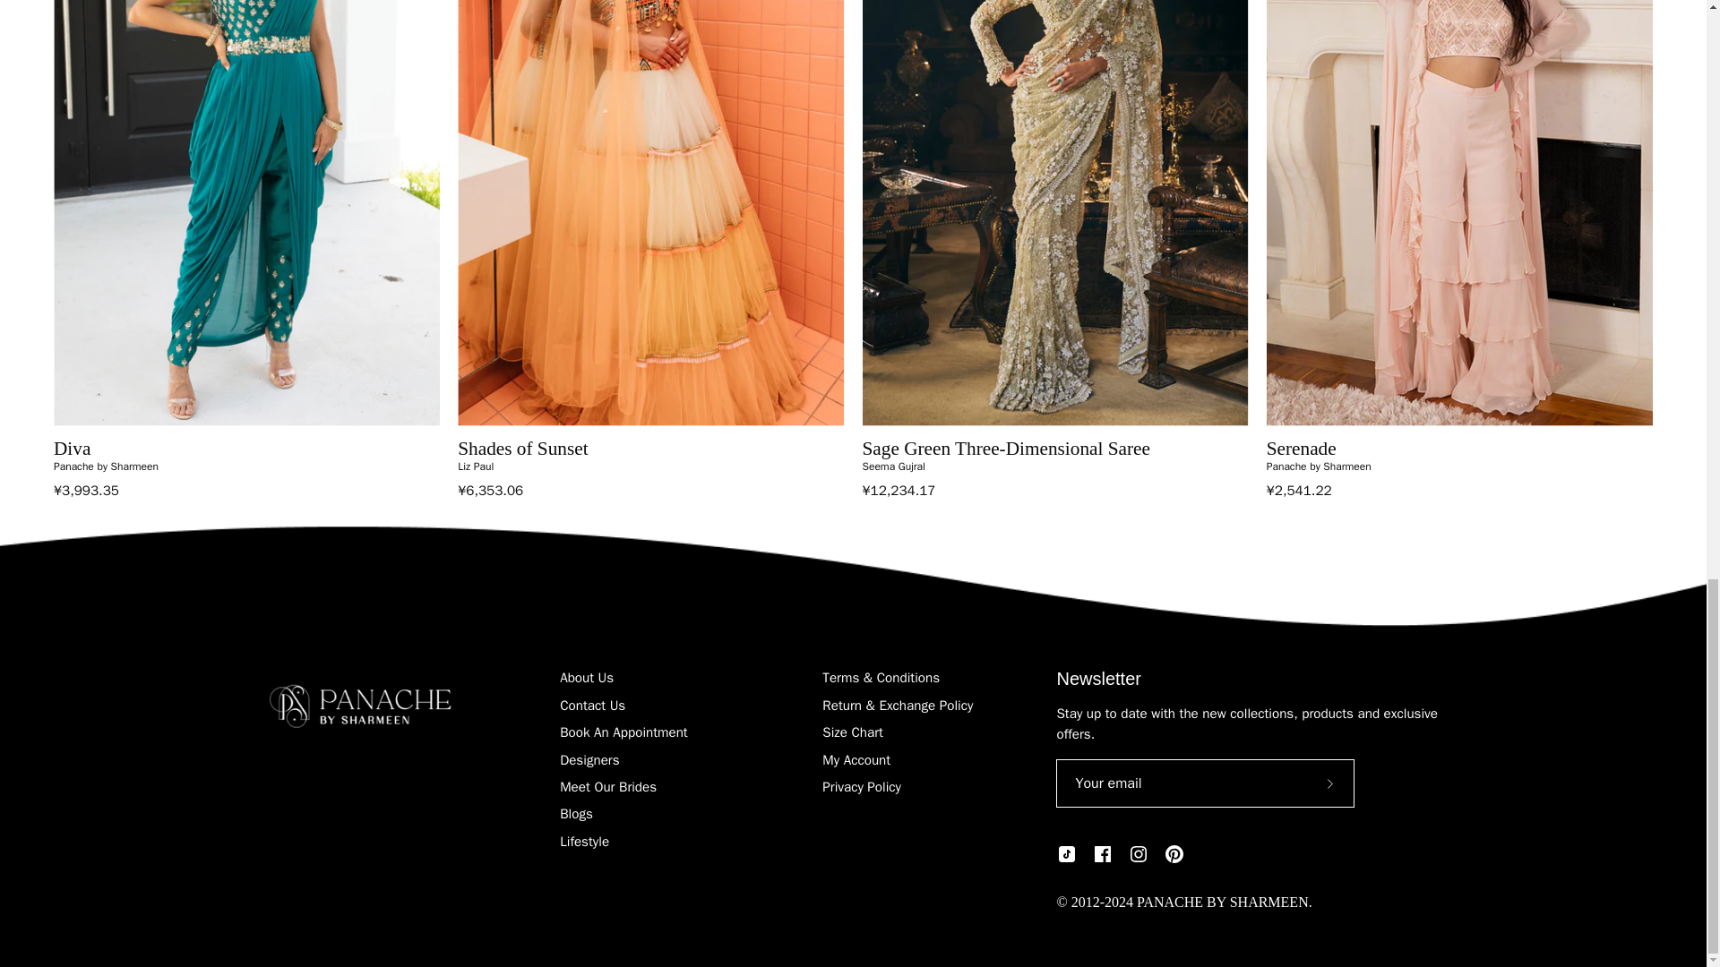 Image resolution: width=1720 pixels, height=967 pixels. I want to click on View Panache by Sharmeen on Pinterest, so click(1174, 853).